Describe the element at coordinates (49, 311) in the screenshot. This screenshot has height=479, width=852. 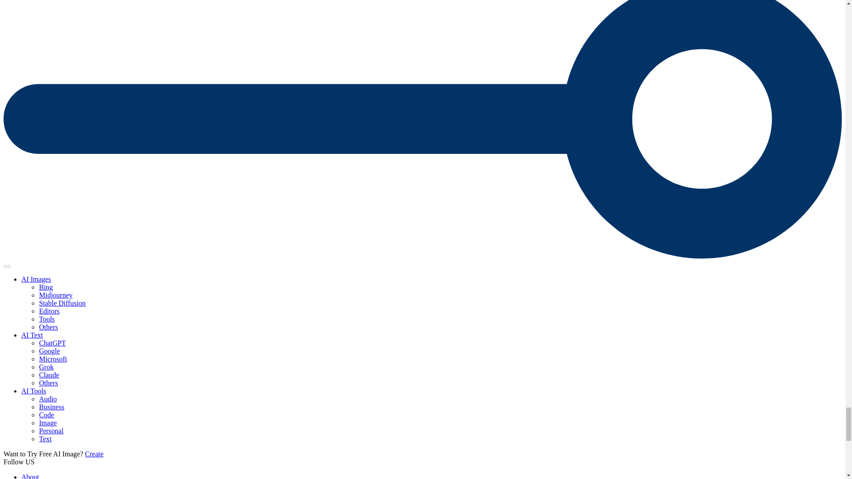
I see `Editors` at that location.